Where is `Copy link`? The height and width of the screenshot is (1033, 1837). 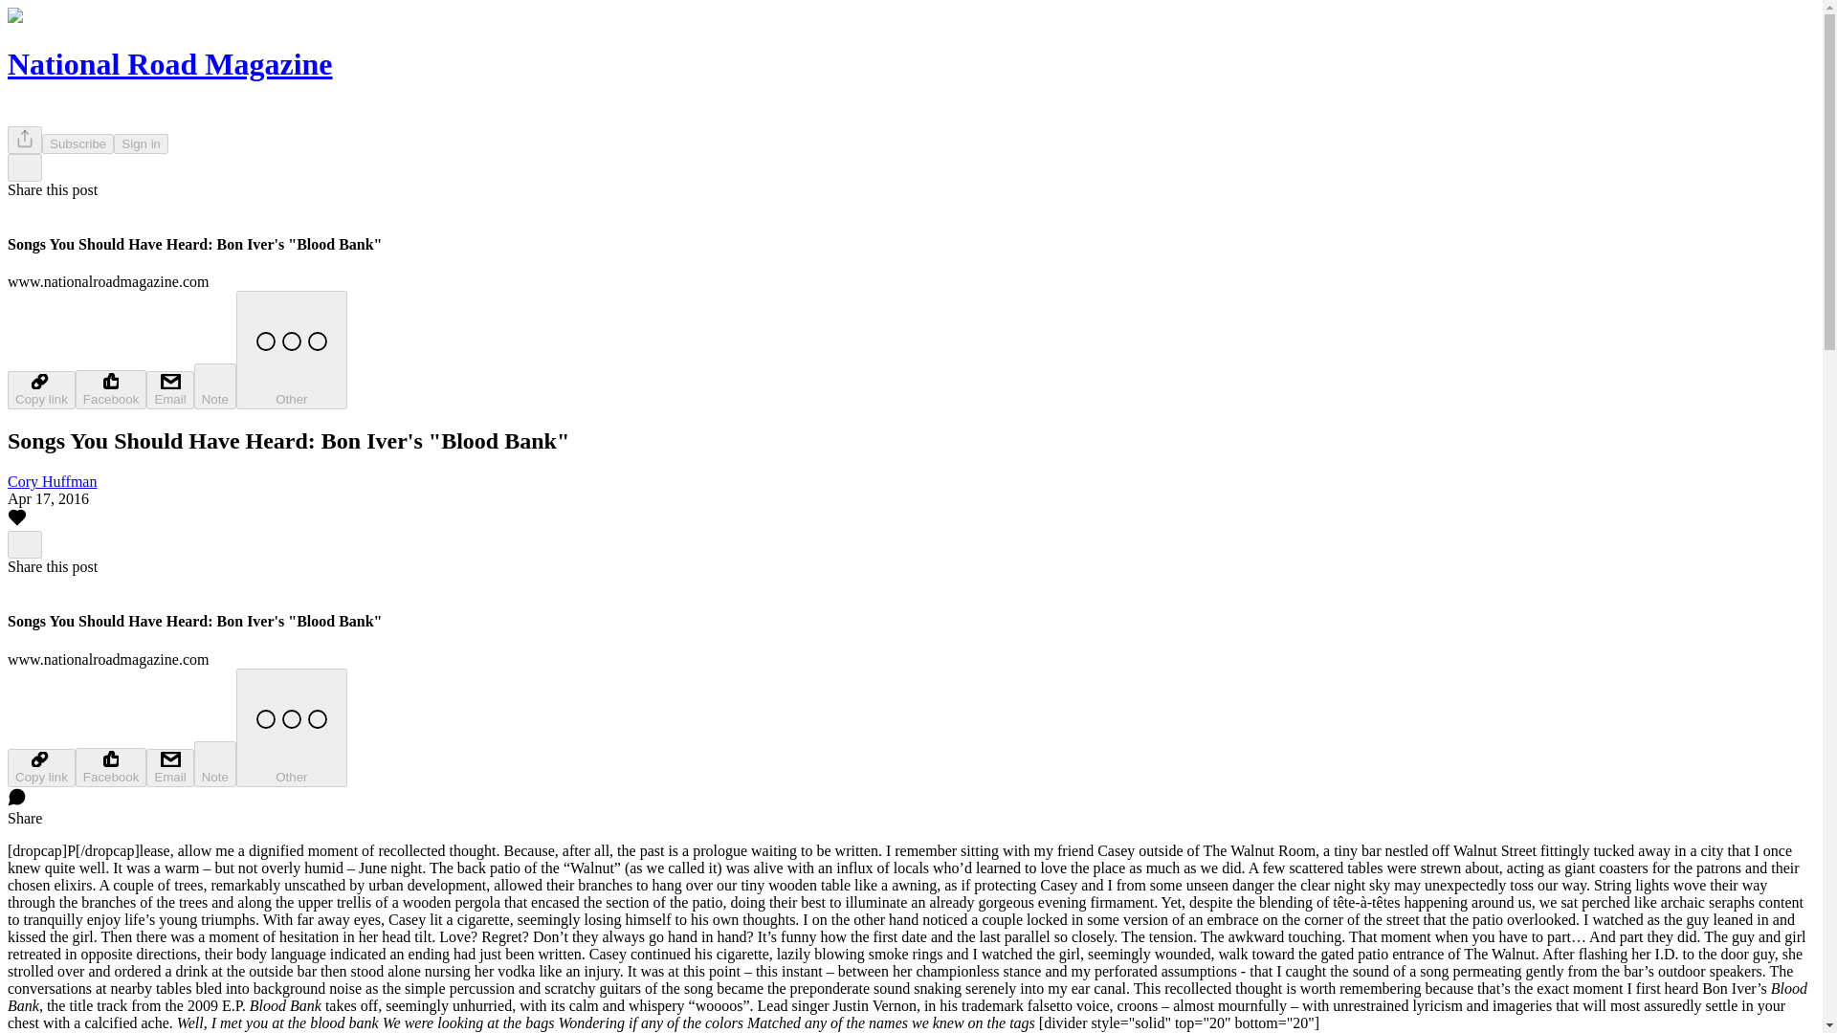
Copy link is located at coordinates (40, 767).